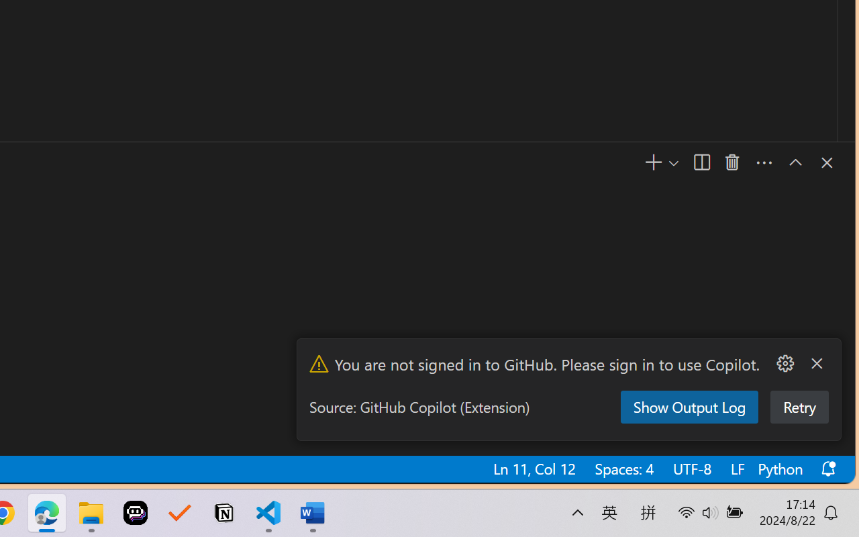 The height and width of the screenshot is (537, 859). What do you see at coordinates (825, 162) in the screenshot?
I see `Close Panel` at bounding box center [825, 162].